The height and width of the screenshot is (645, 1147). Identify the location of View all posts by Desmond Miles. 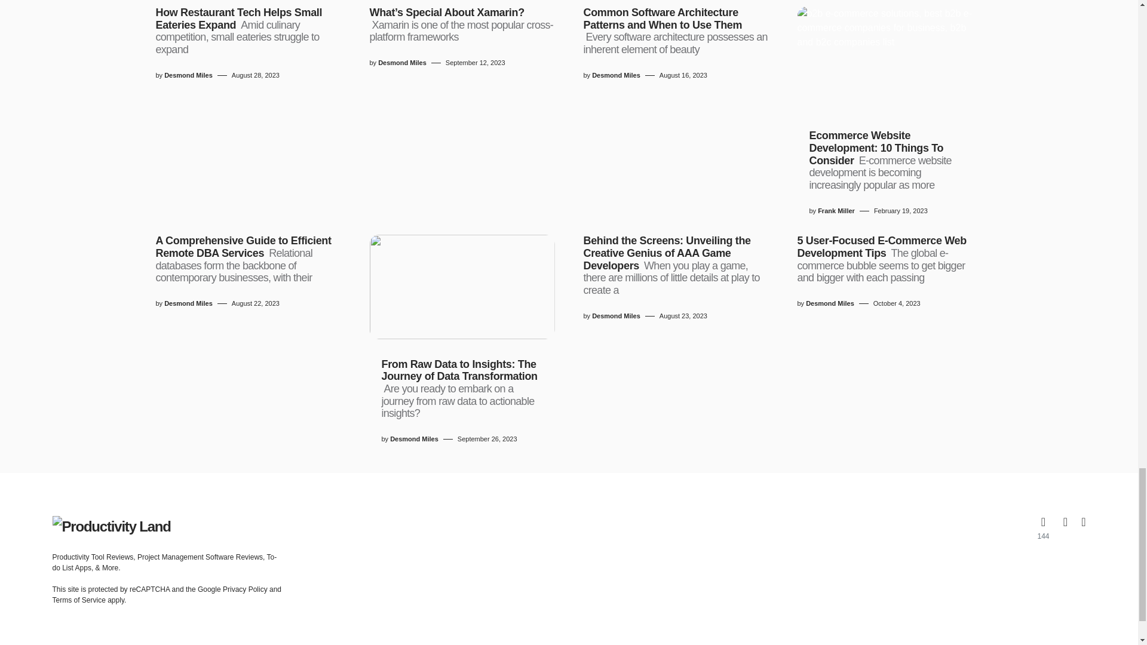
(413, 439).